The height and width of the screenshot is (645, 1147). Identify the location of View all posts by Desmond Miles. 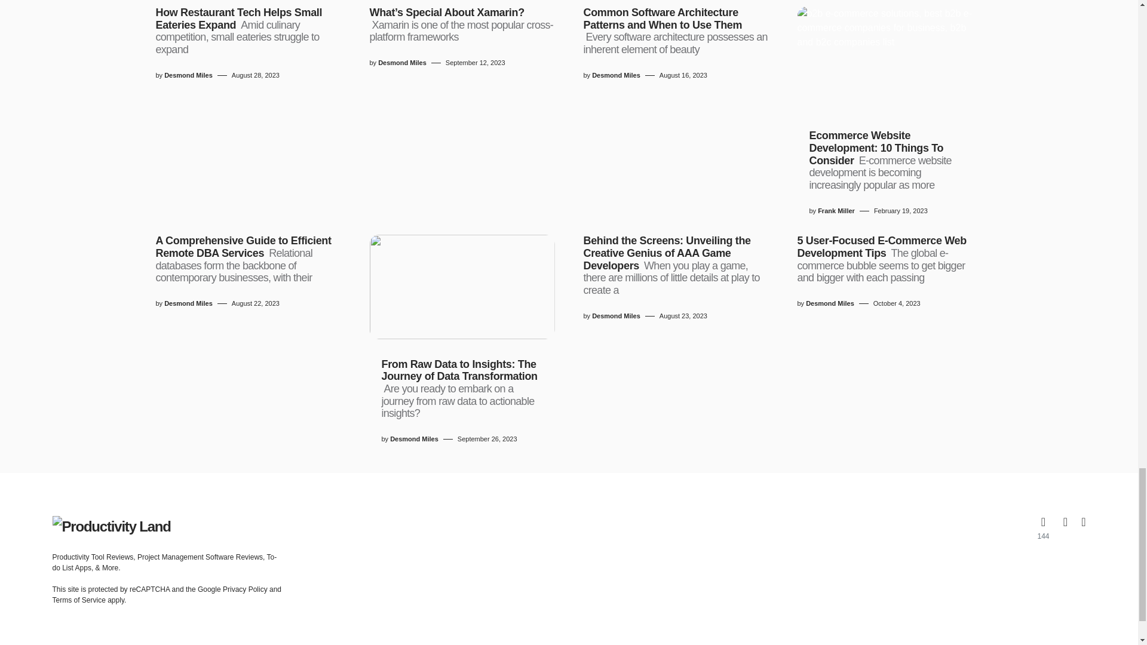
(413, 439).